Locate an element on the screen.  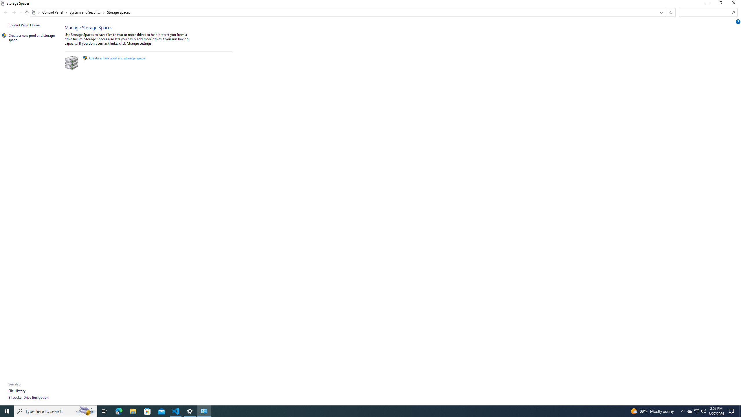
Storage Spaces is located at coordinates (119, 12).